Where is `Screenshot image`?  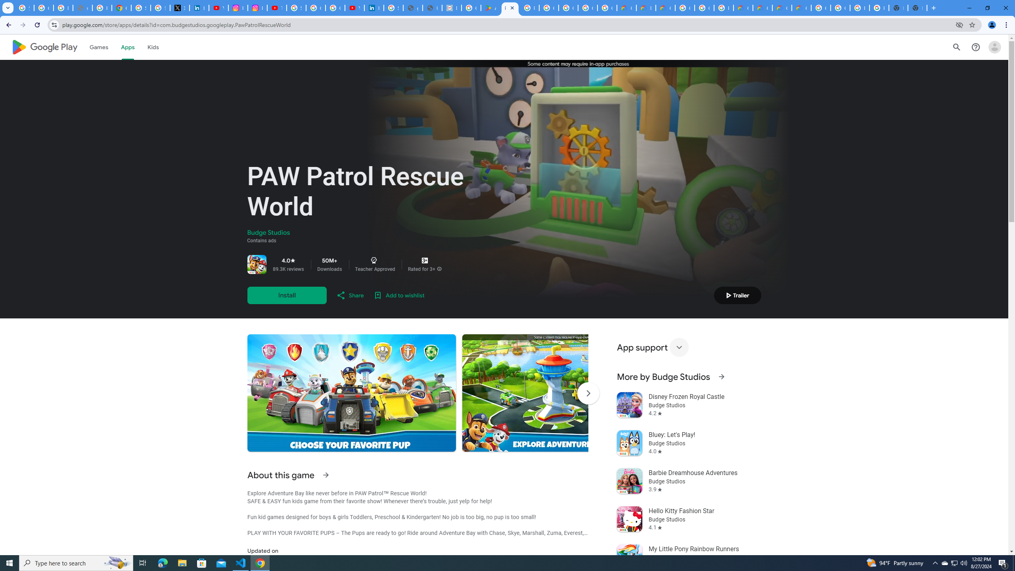 Screenshot image is located at coordinates (566, 393).